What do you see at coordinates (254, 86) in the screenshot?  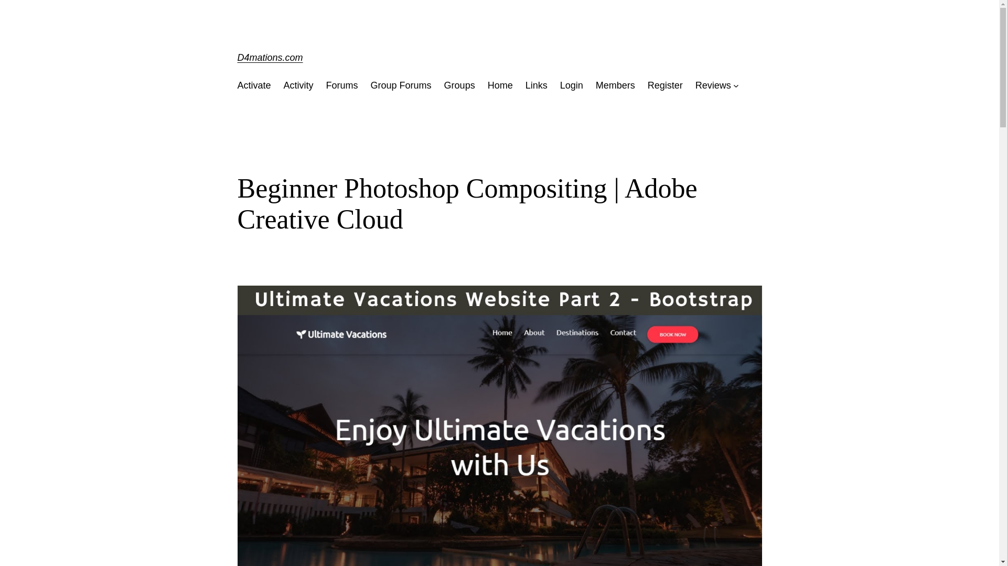 I see `Activate` at bounding box center [254, 86].